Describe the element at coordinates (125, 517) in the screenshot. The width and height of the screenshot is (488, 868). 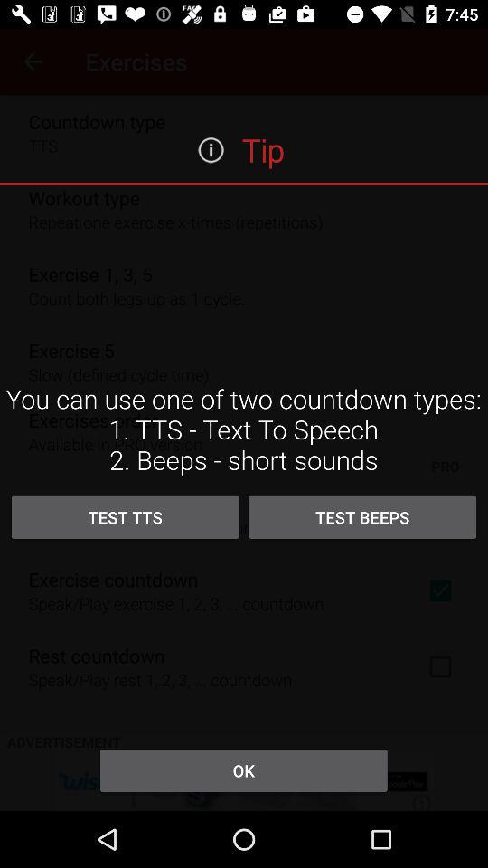
I see `tap test tts icon` at that location.